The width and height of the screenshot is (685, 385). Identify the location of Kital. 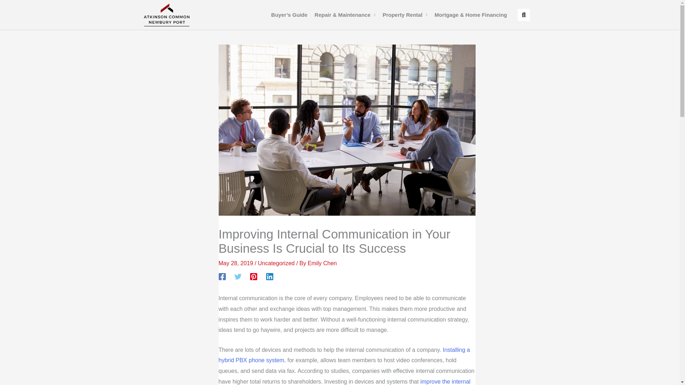
(344, 355).